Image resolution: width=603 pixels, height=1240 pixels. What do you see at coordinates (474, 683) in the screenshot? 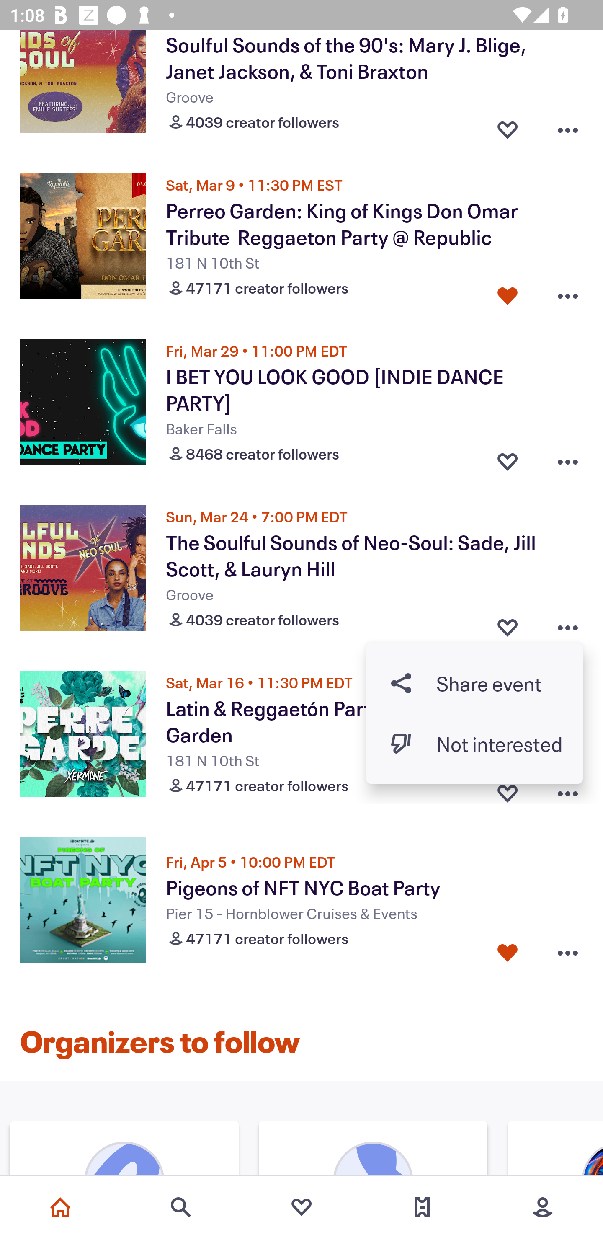
I see `Share button Share event` at bounding box center [474, 683].